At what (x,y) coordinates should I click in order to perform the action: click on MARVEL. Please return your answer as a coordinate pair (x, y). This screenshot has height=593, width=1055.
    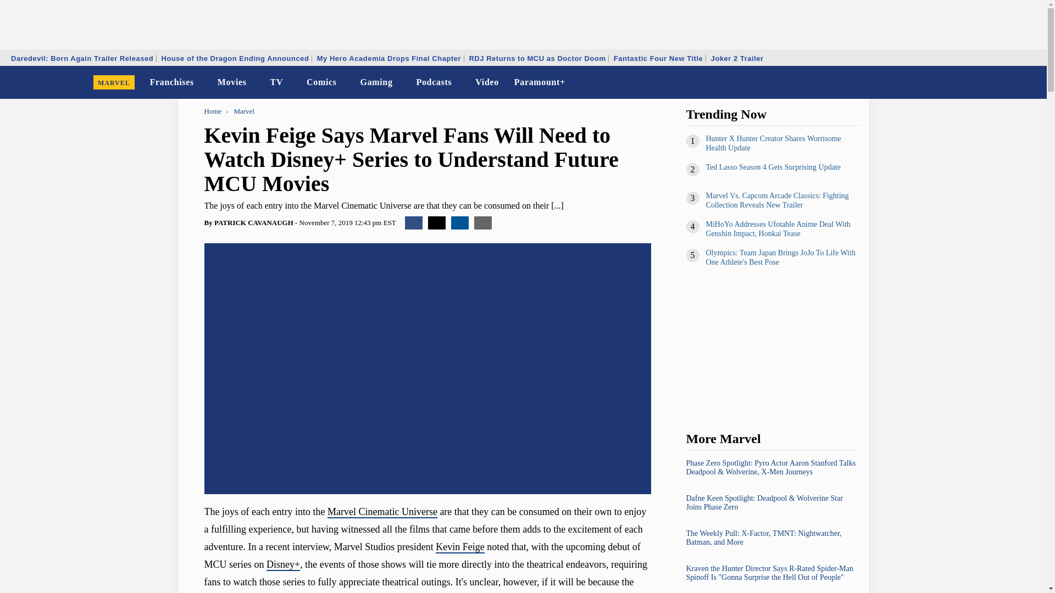
    Looking at the image, I should click on (114, 82).